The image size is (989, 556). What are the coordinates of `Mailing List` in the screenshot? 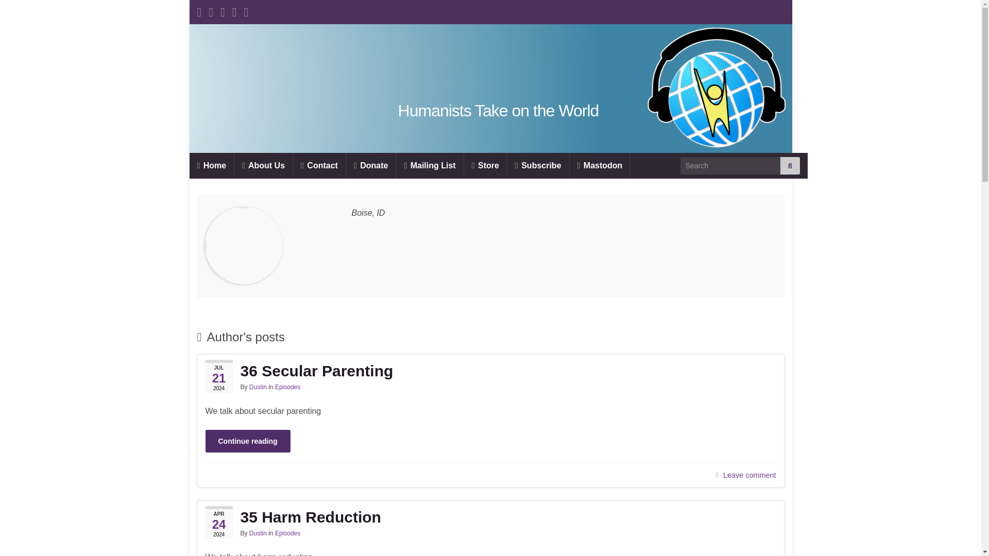 It's located at (430, 166).